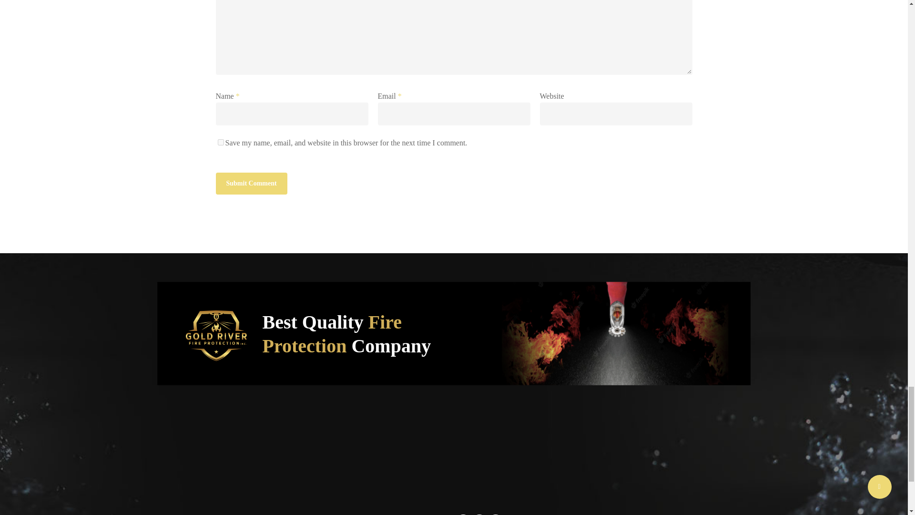 This screenshot has height=515, width=915. Describe the element at coordinates (251, 183) in the screenshot. I see `Submit Comment` at that location.